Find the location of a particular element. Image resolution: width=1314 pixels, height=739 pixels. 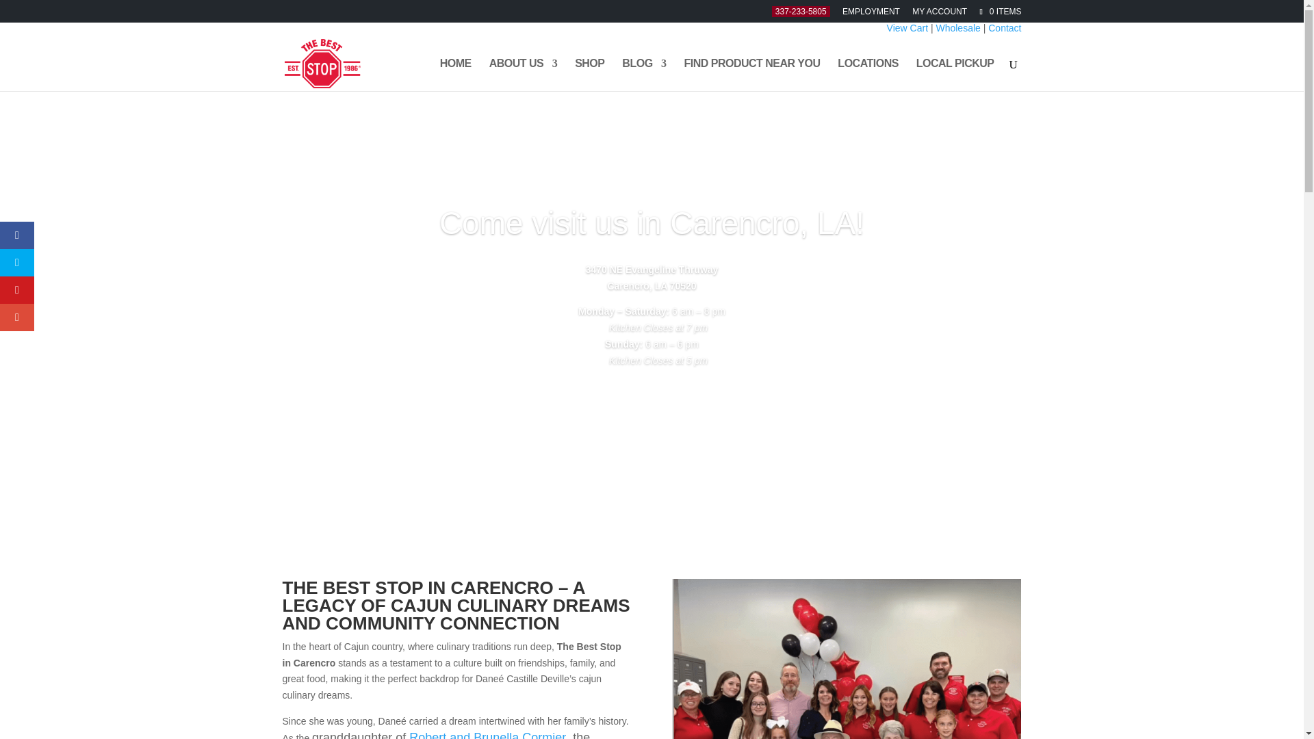

FIND PRODUCT NEAR YOU is located at coordinates (751, 75).